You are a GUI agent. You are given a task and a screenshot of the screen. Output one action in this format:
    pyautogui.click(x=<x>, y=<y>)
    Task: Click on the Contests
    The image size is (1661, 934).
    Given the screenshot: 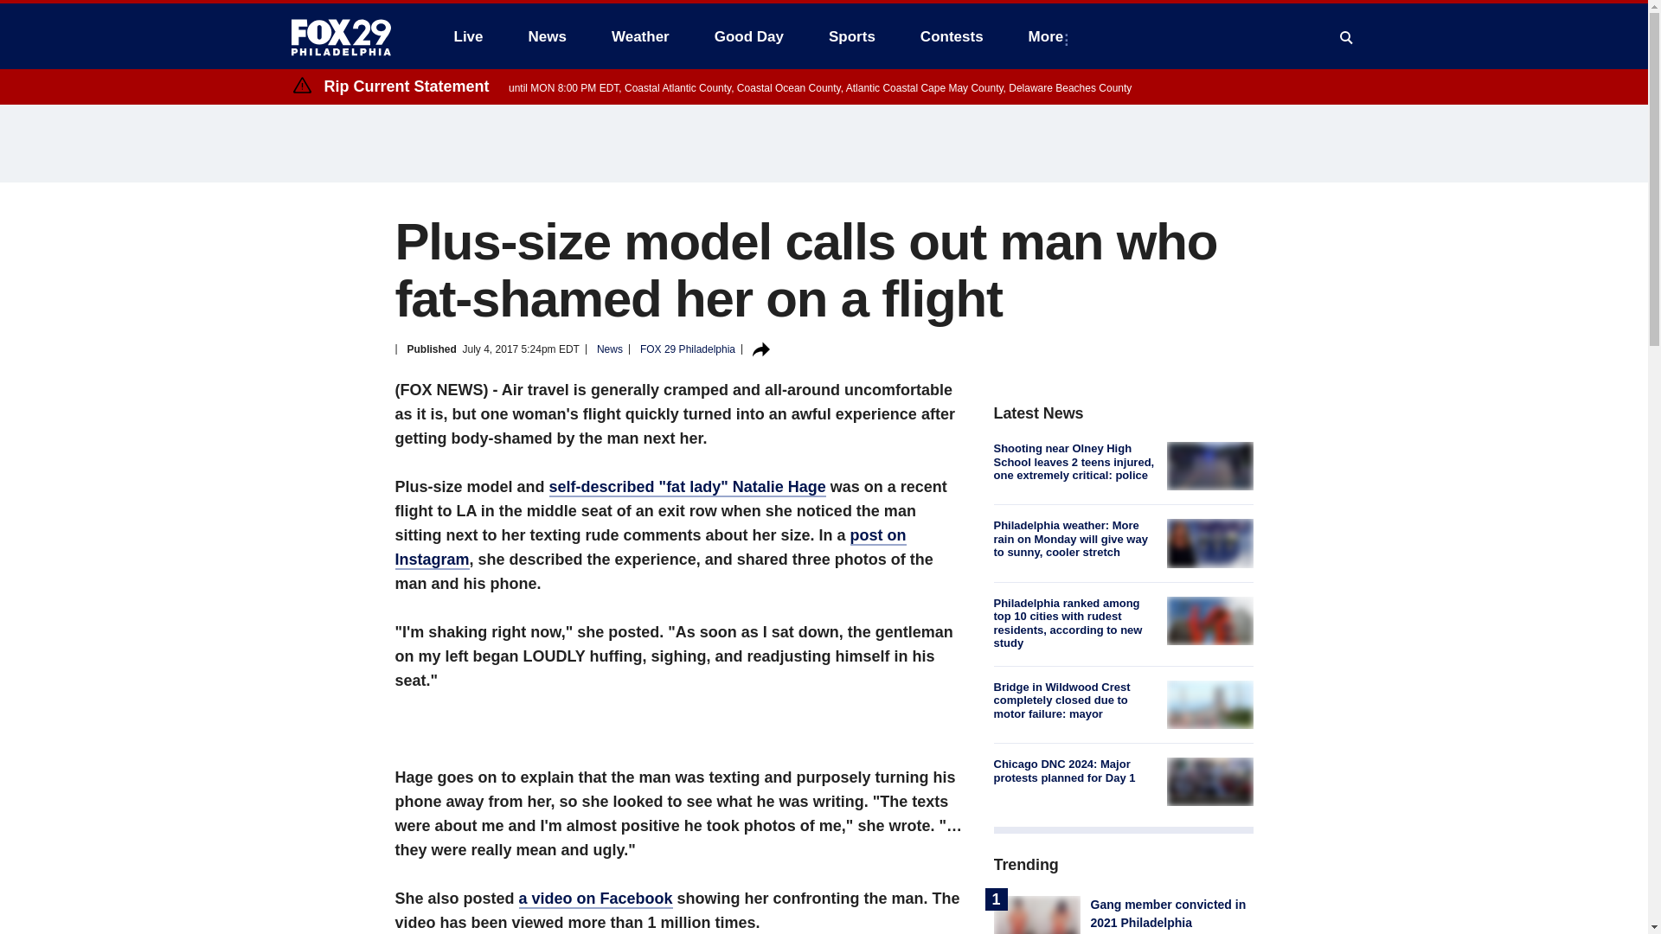 What is the action you would take?
    pyautogui.click(x=952, y=36)
    